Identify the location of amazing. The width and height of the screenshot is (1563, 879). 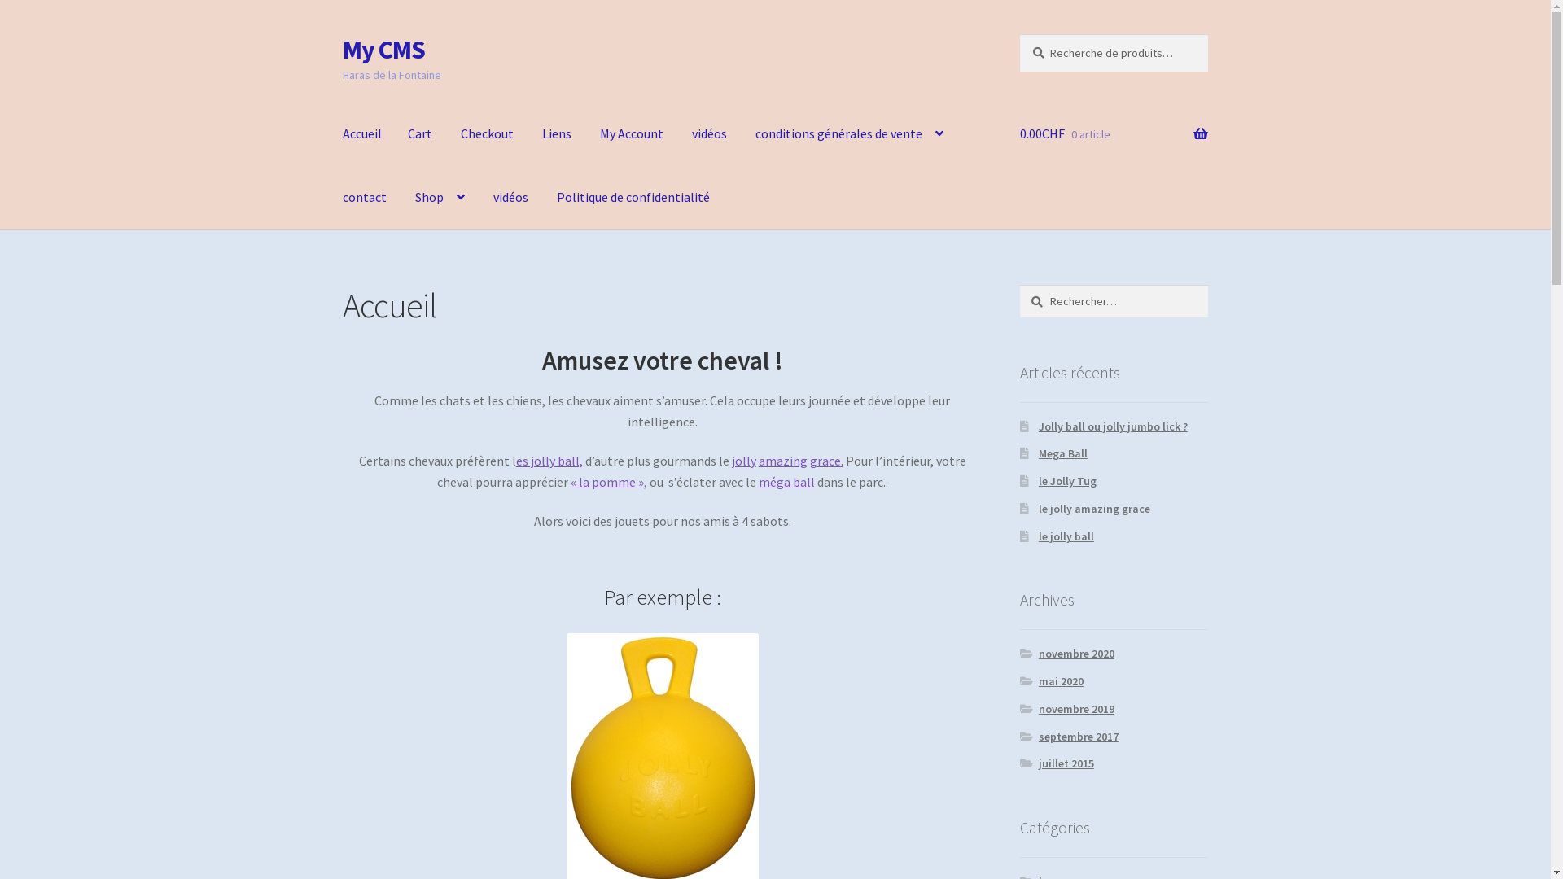
(783, 461).